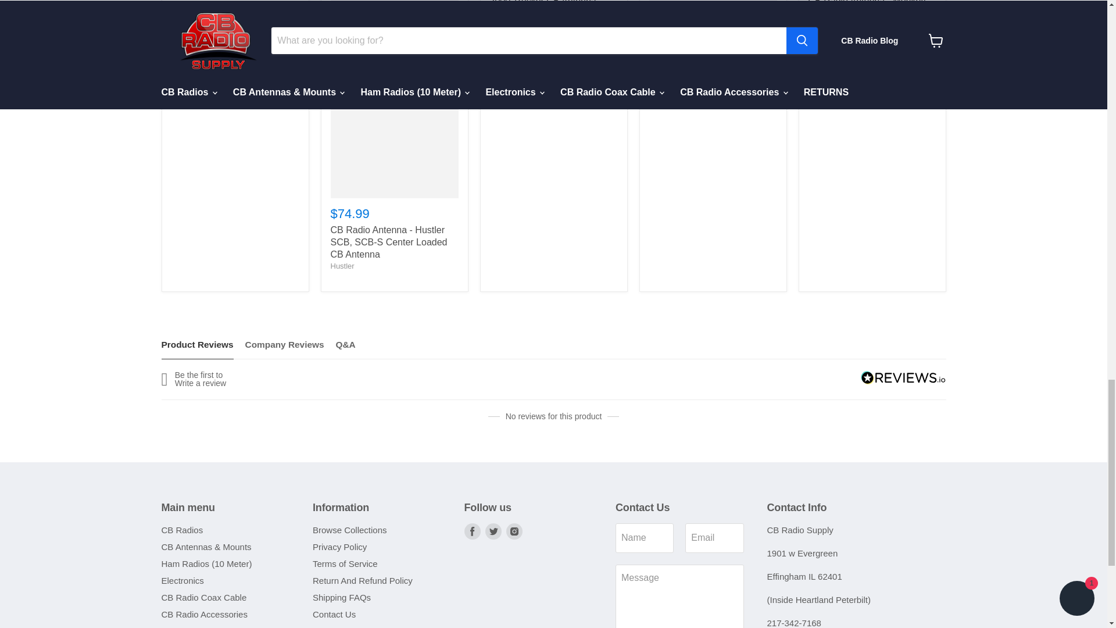  I want to click on tel:217-342-7168, so click(794, 623).